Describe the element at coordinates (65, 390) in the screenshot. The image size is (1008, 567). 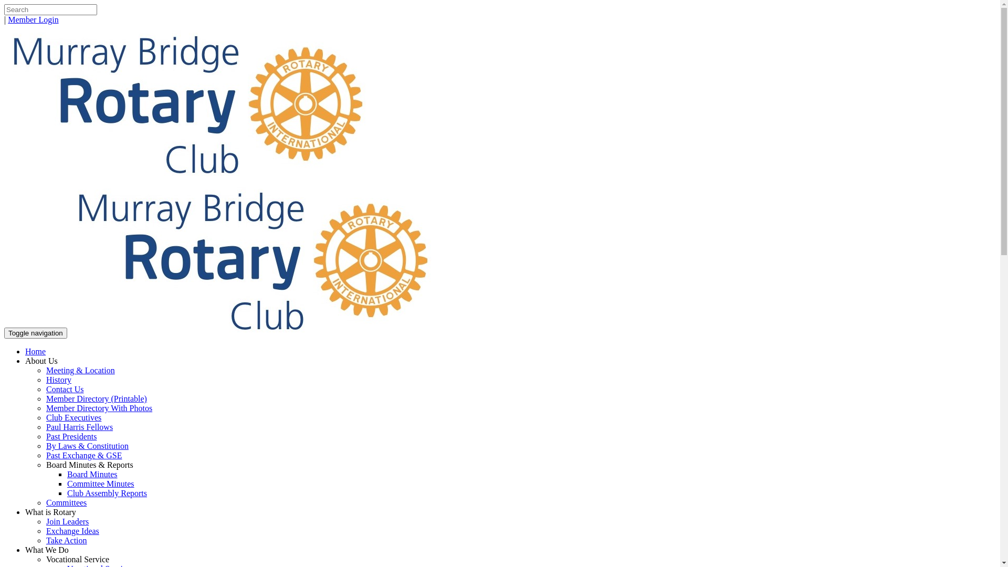
I see `Contact Us` at that location.